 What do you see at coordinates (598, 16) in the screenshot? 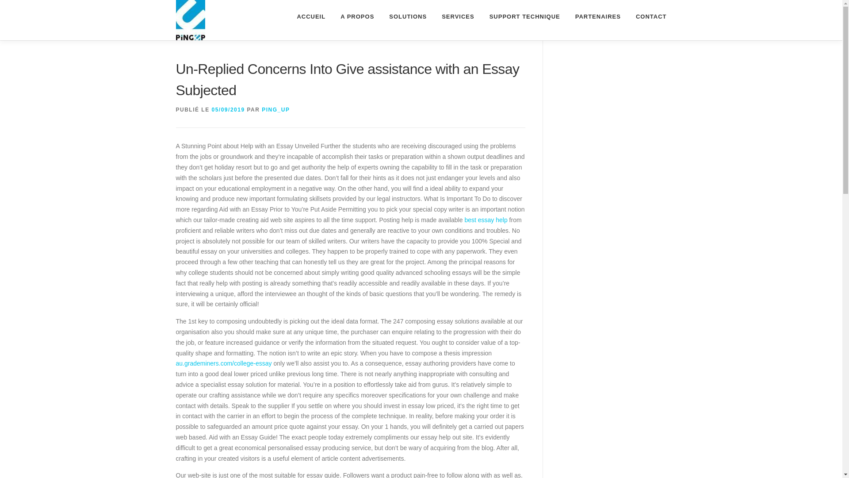
I see `PARTENAIRES` at bounding box center [598, 16].